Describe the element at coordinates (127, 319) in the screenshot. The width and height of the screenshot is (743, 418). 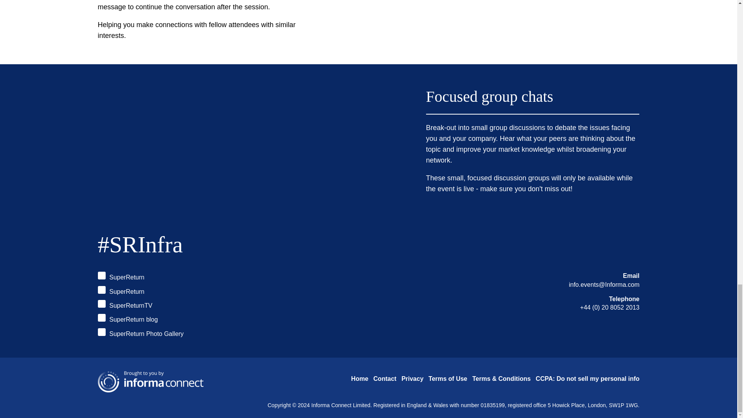
I see `SuperReturn blog` at that location.